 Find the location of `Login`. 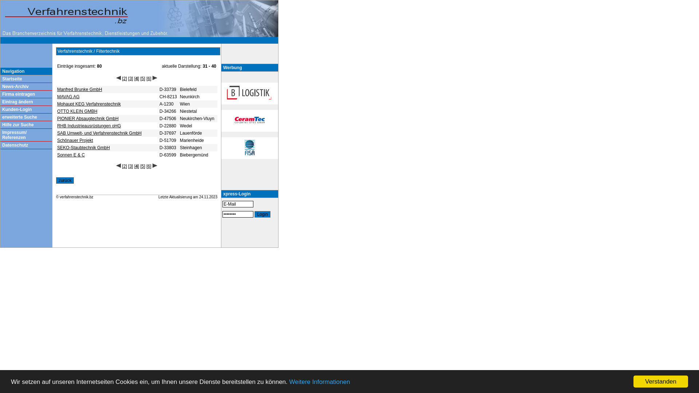

Login is located at coordinates (262, 214).